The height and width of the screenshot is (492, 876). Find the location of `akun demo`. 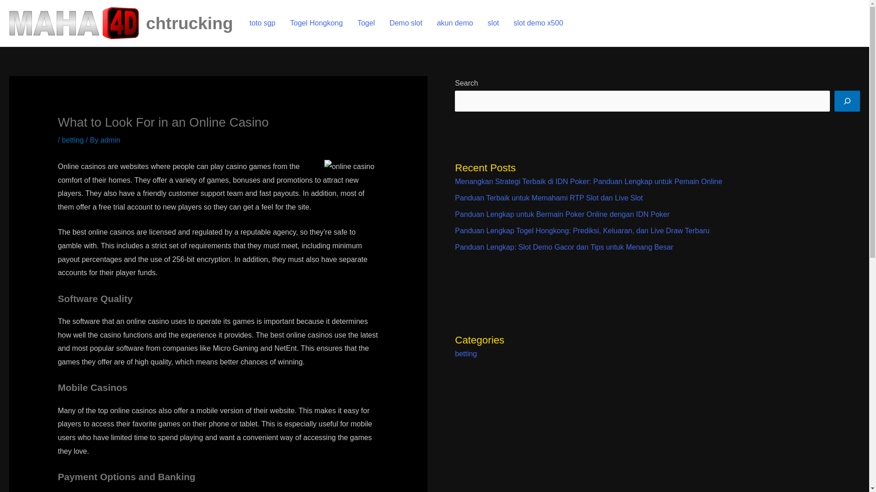

akun demo is located at coordinates (455, 23).